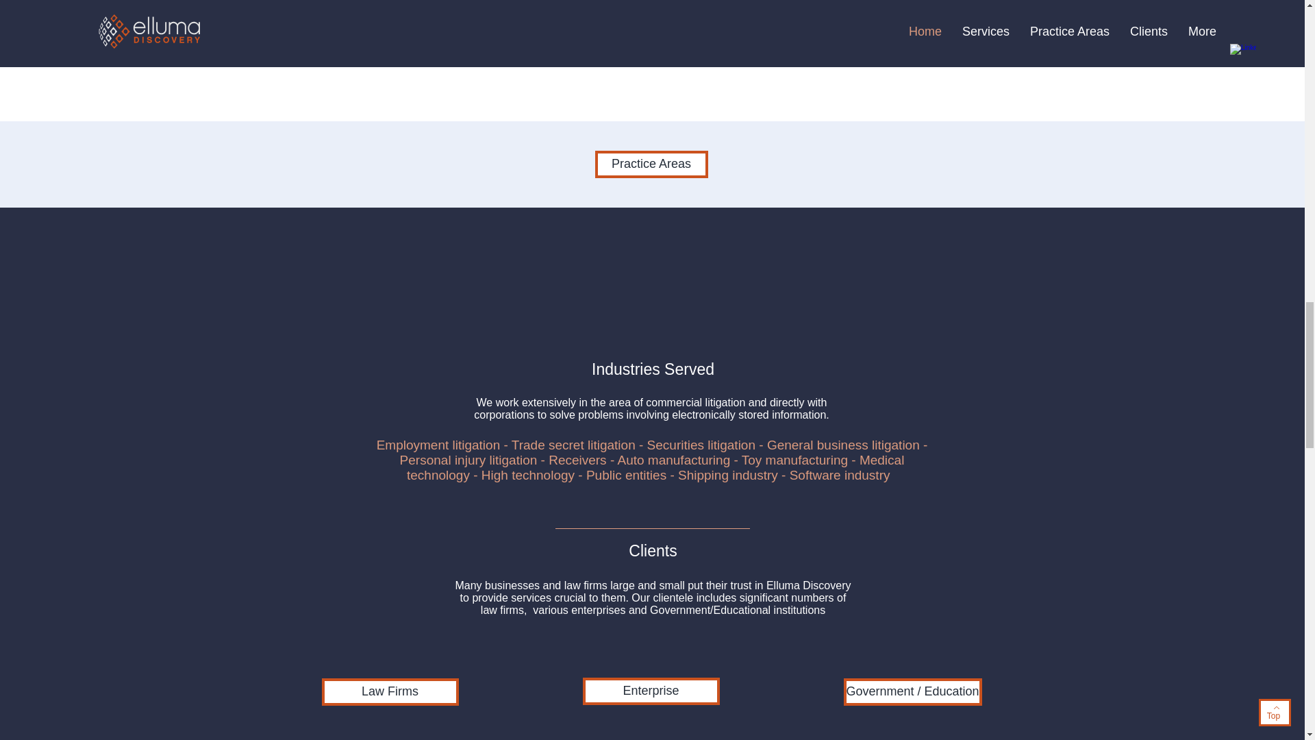 This screenshot has width=1315, height=740. Describe the element at coordinates (390, 692) in the screenshot. I see `Law Firms` at that location.